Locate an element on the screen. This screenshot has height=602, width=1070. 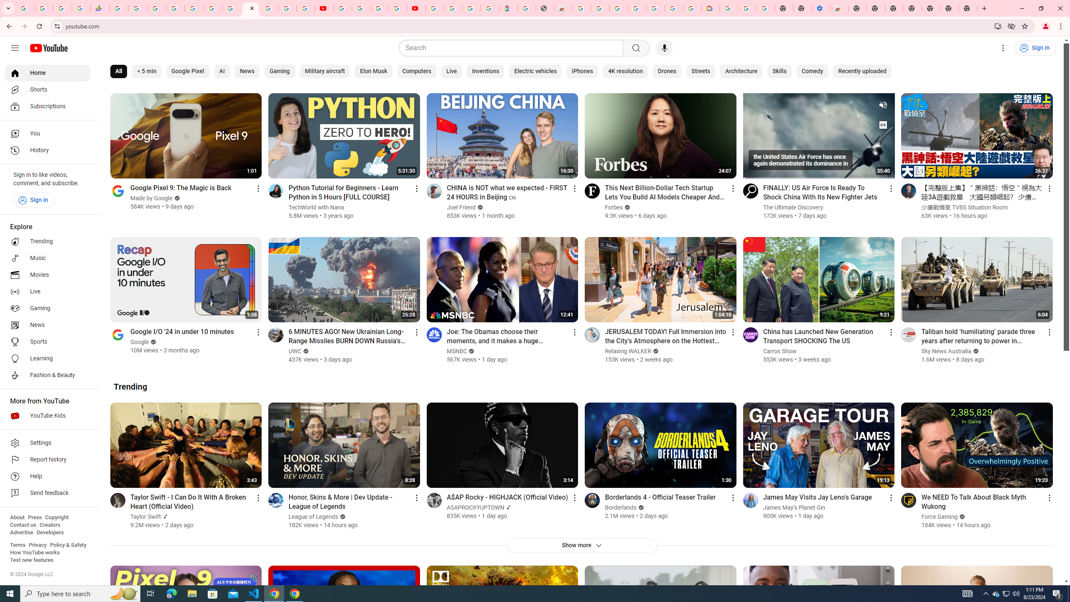
Gaming is located at coordinates (48, 309).